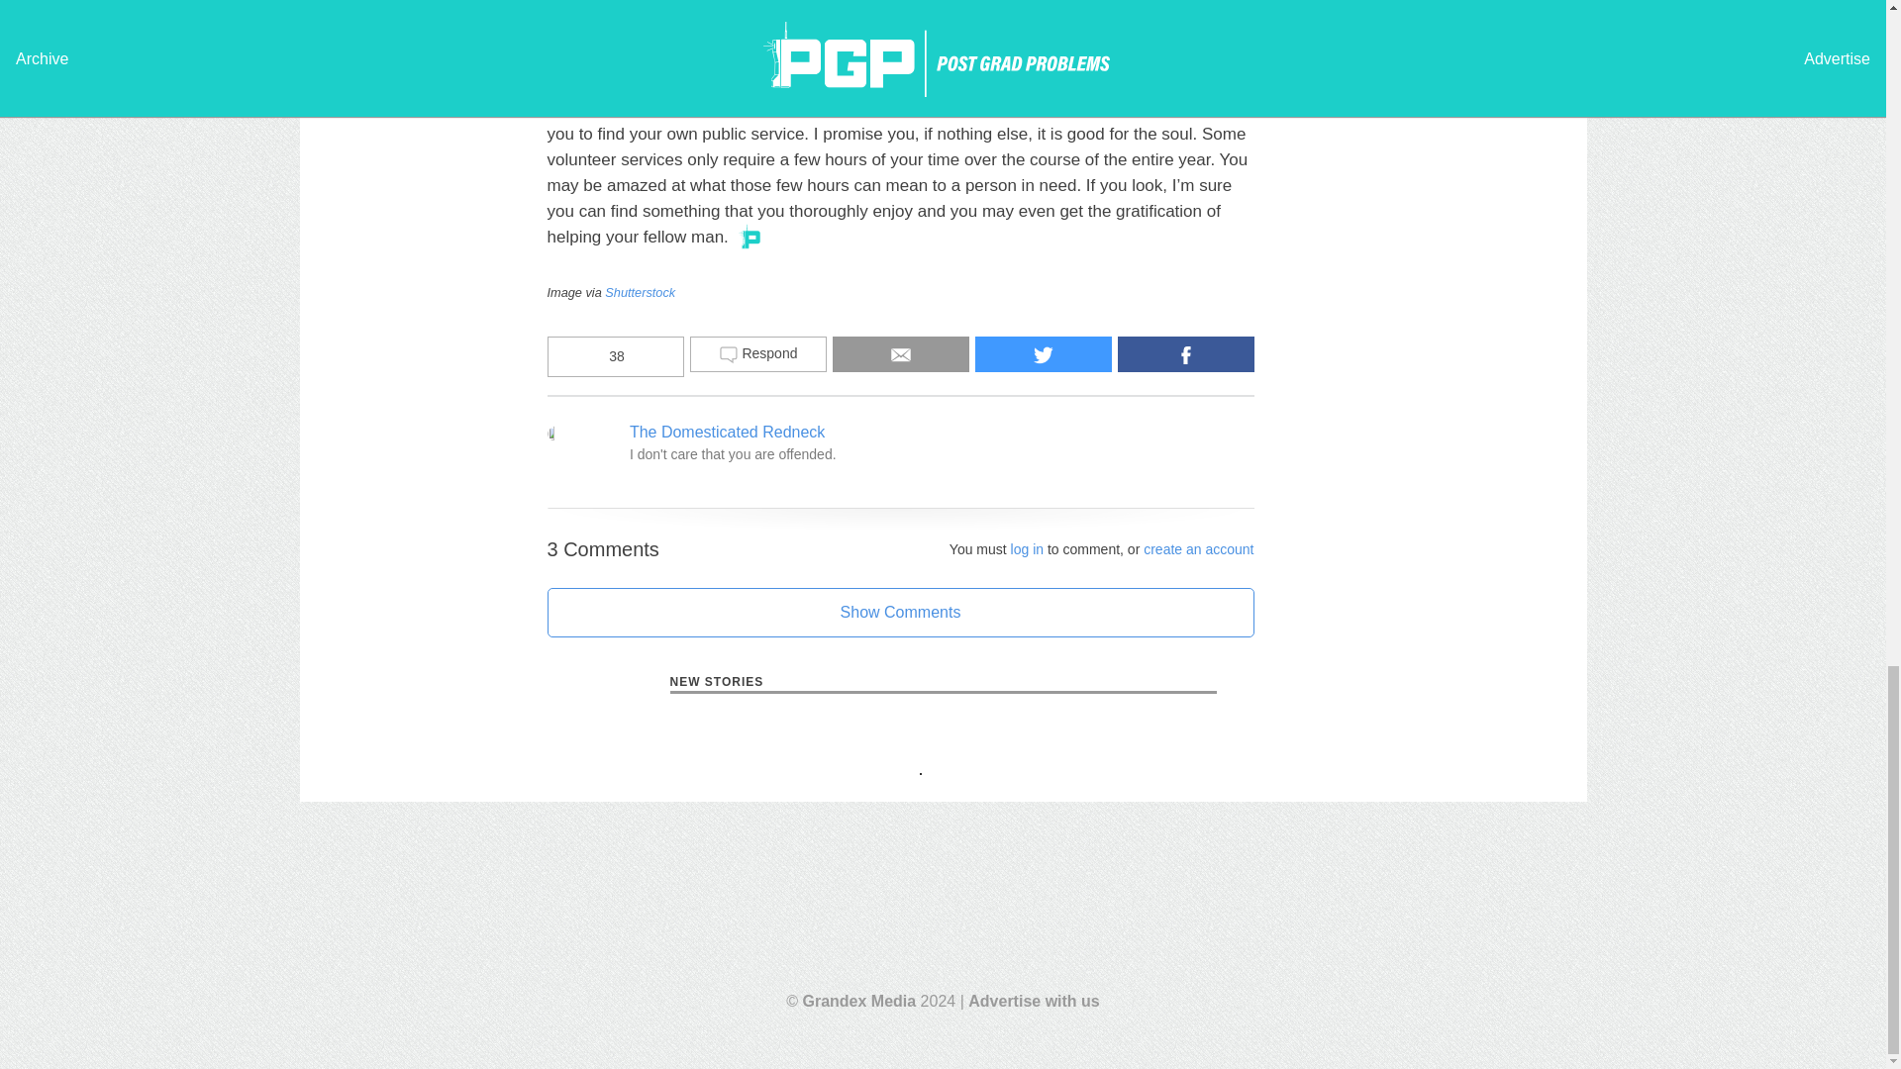  What do you see at coordinates (756, 354) in the screenshot?
I see `Respond` at bounding box center [756, 354].